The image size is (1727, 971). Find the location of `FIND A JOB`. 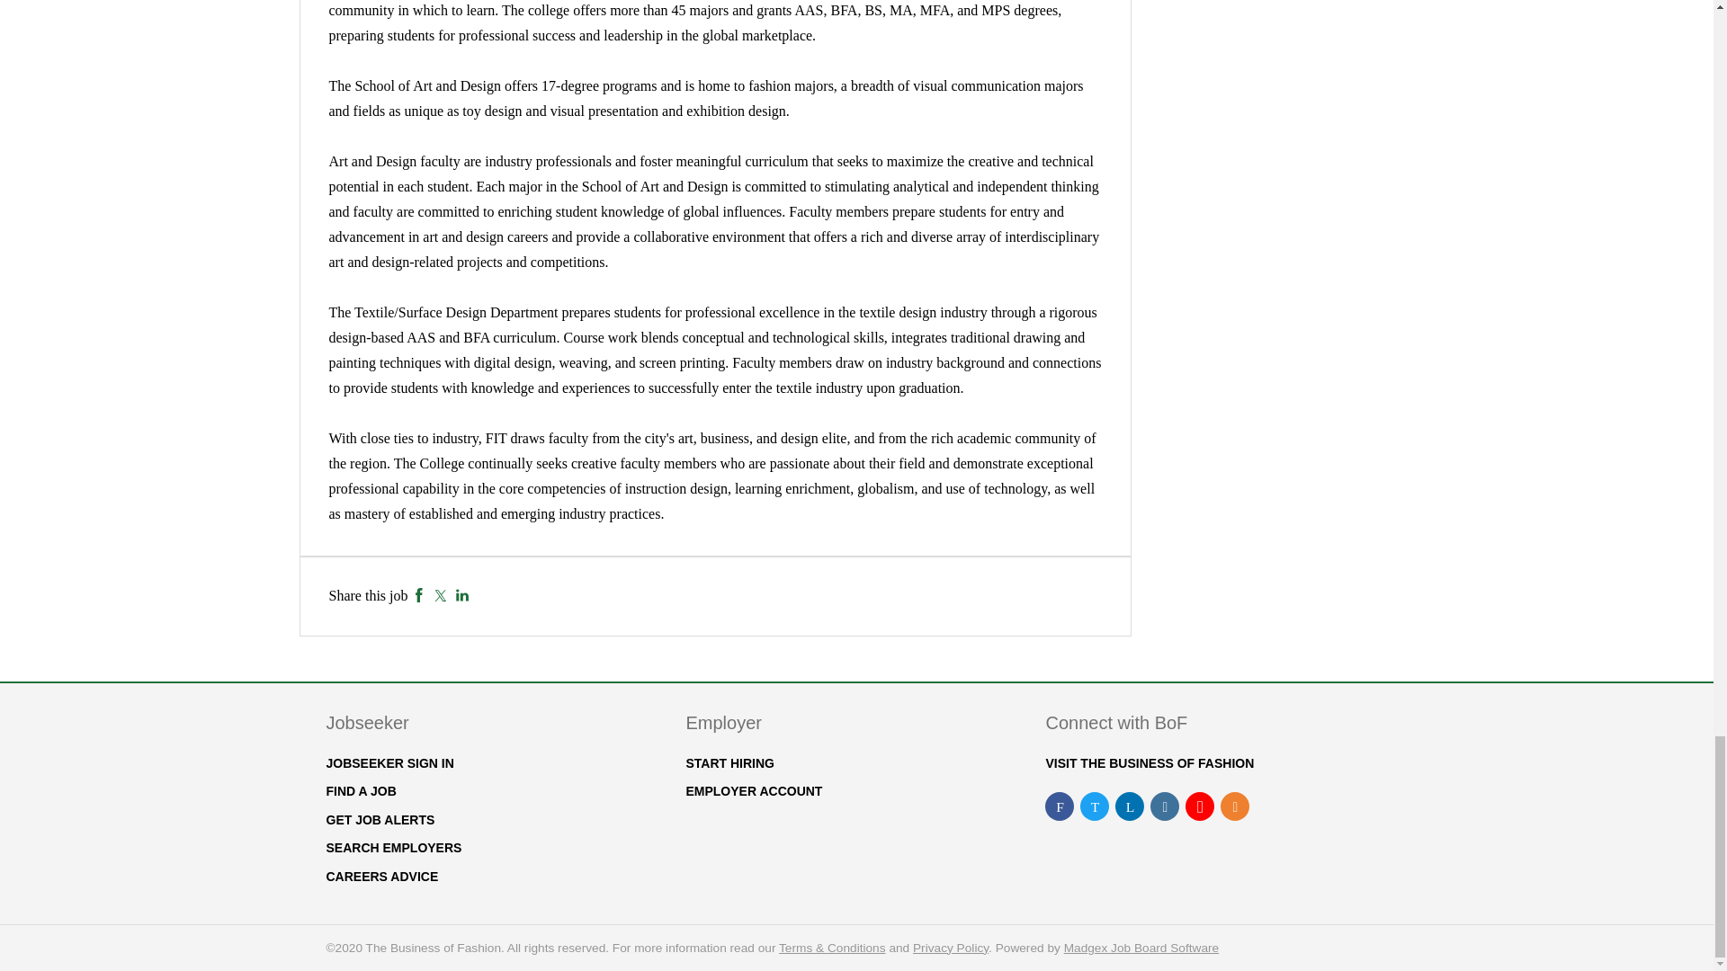

FIND A JOB is located at coordinates (360, 790).